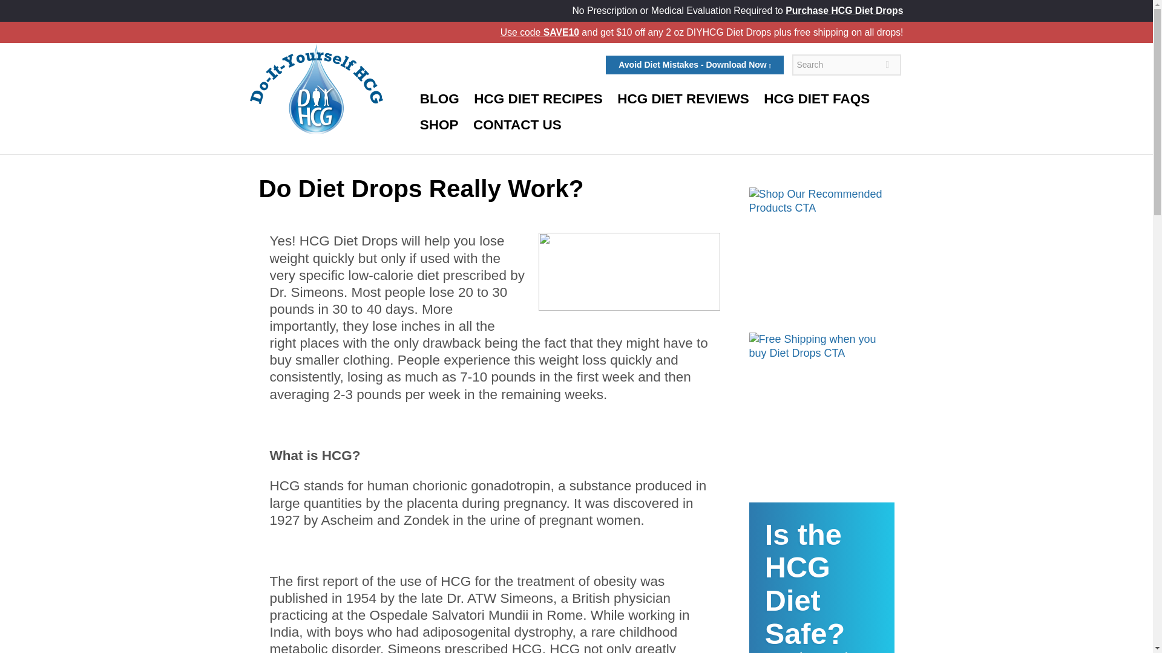 The image size is (1162, 653). What do you see at coordinates (316, 88) in the screenshot?
I see `www.diyhcg.com home` at bounding box center [316, 88].